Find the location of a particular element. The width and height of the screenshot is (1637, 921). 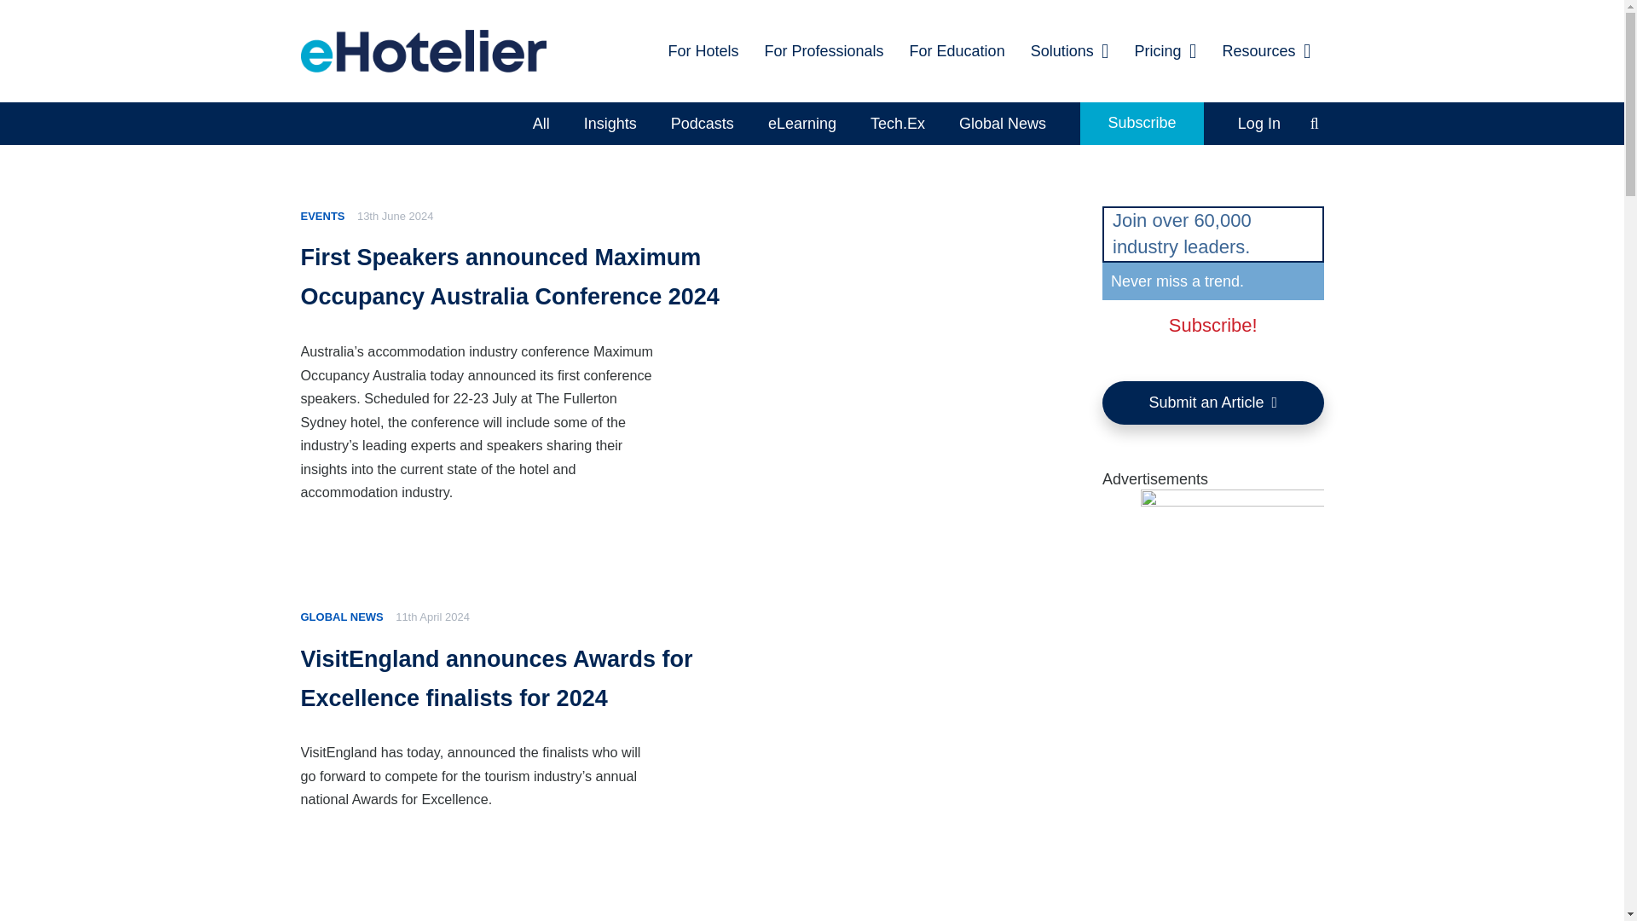

Subscribe is located at coordinates (1142, 123).